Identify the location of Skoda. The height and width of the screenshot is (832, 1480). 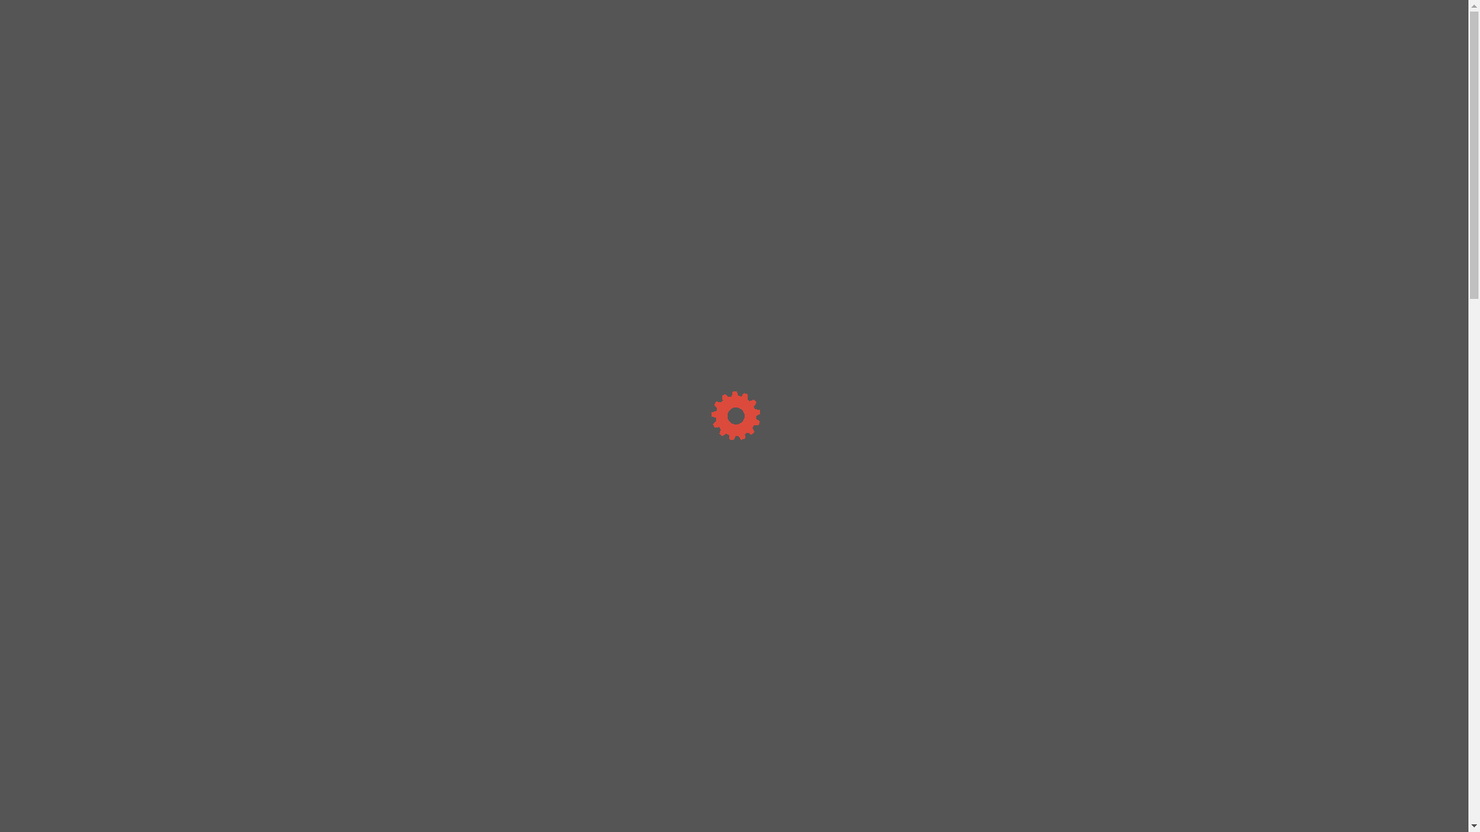
(1073, 302).